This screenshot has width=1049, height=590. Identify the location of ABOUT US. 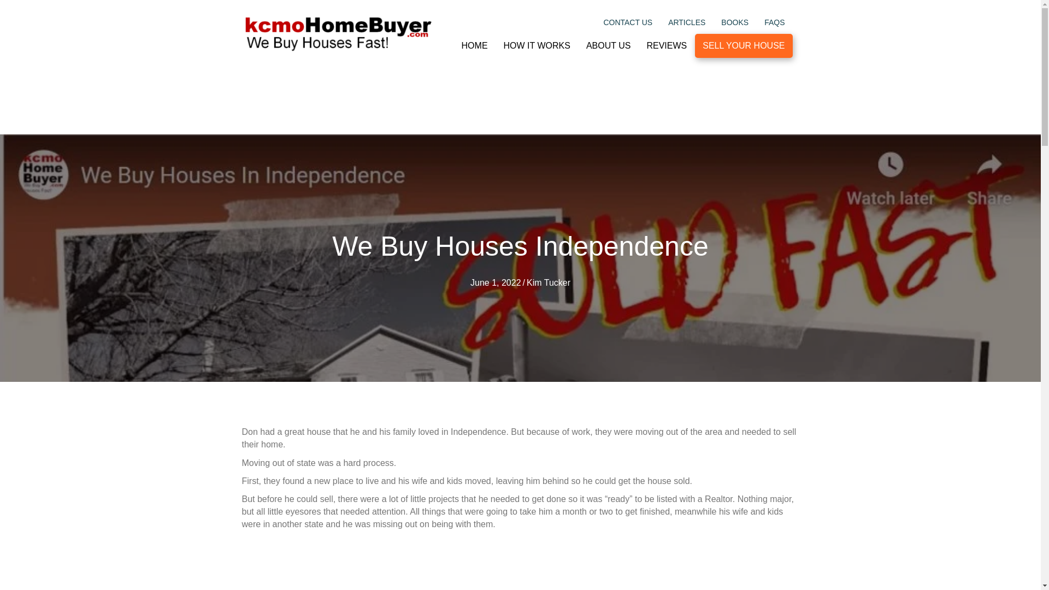
(609, 45).